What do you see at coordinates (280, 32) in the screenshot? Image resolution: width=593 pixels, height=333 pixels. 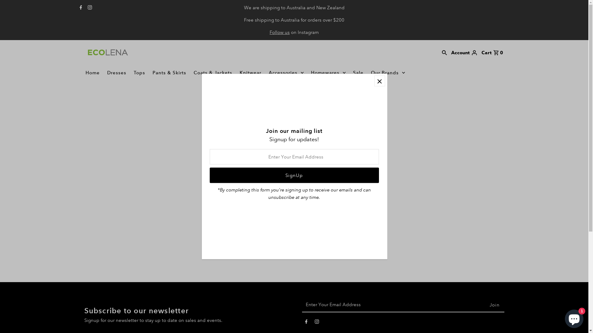 I see `Follow us` at bounding box center [280, 32].